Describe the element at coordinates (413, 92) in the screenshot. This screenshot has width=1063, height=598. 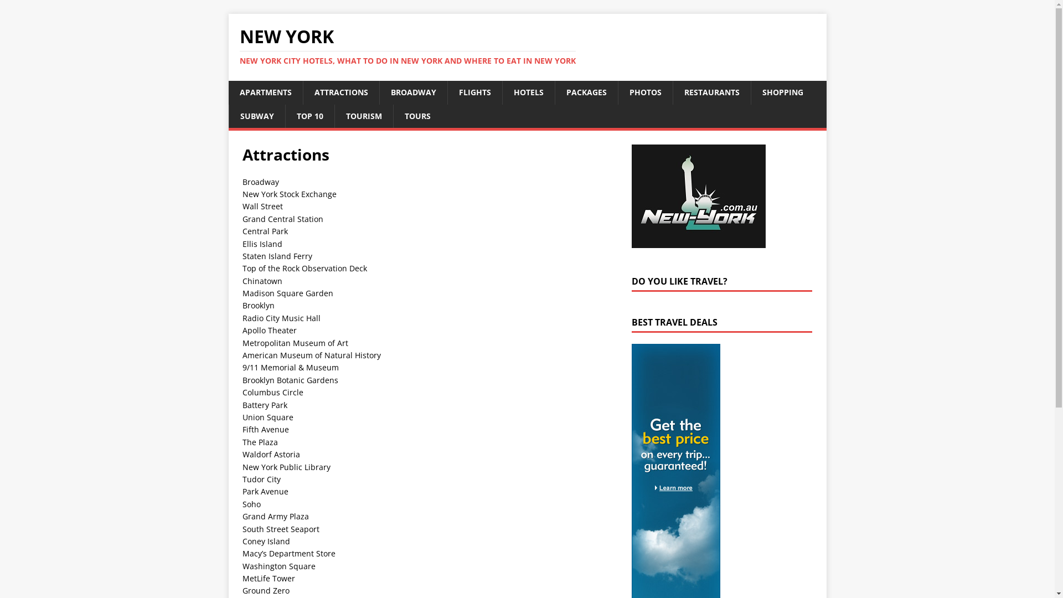
I see `BROADWAY` at that location.